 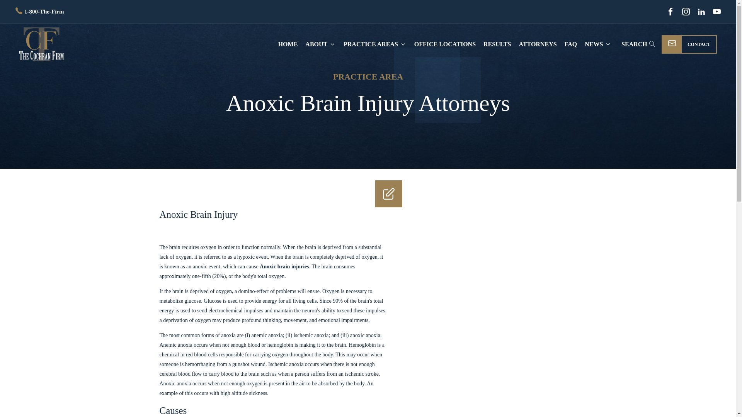 What do you see at coordinates (13, 5) in the screenshot?
I see `Search` at bounding box center [13, 5].